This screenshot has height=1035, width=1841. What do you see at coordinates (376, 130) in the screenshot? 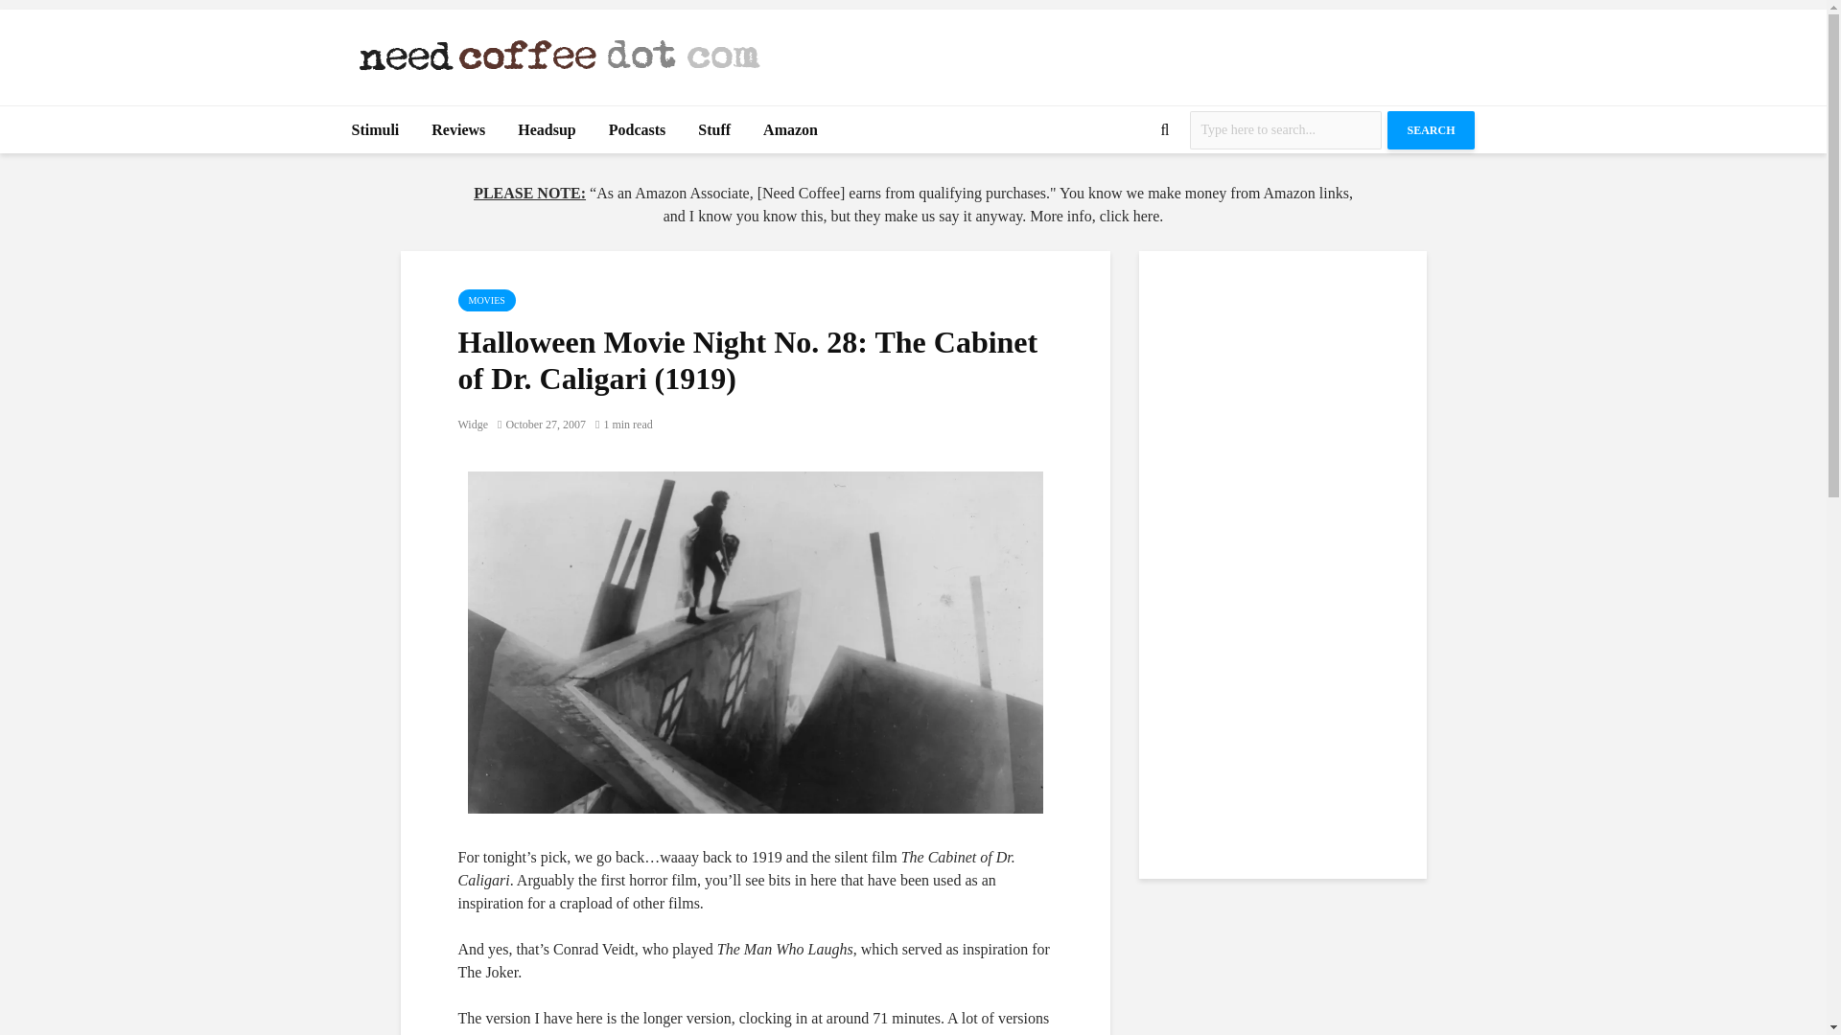
I see `Stimuli` at bounding box center [376, 130].